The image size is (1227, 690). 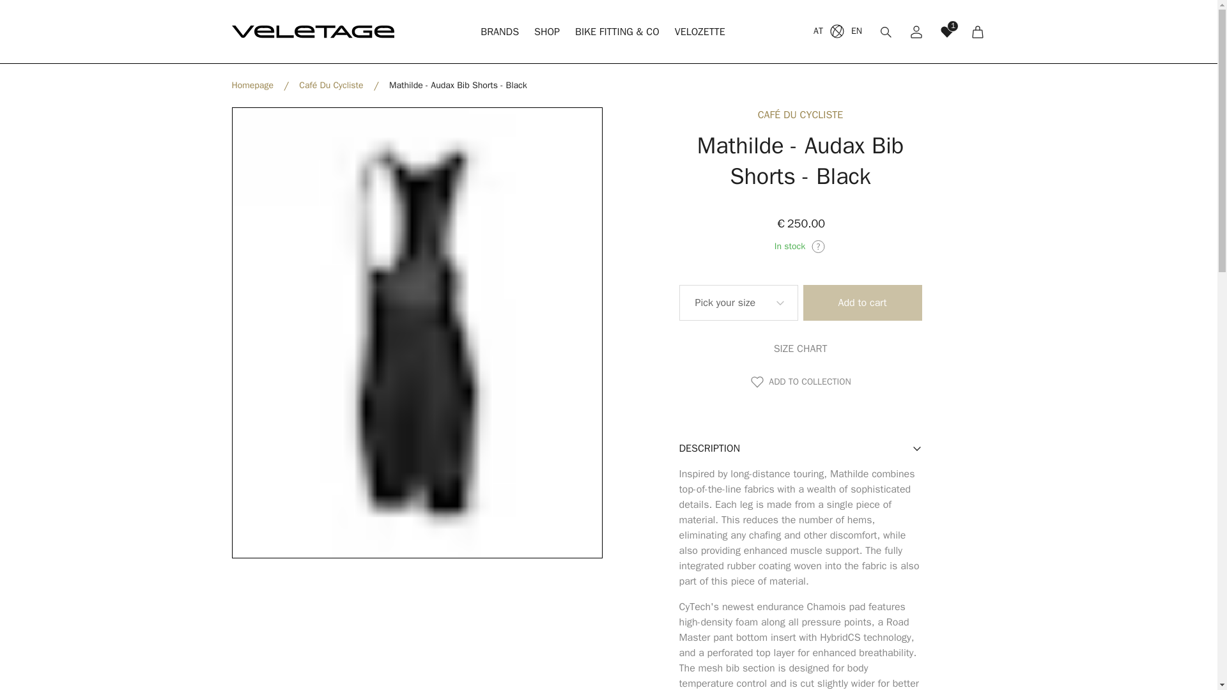 What do you see at coordinates (500, 32) in the screenshot?
I see `SHOP` at bounding box center [500, 32].